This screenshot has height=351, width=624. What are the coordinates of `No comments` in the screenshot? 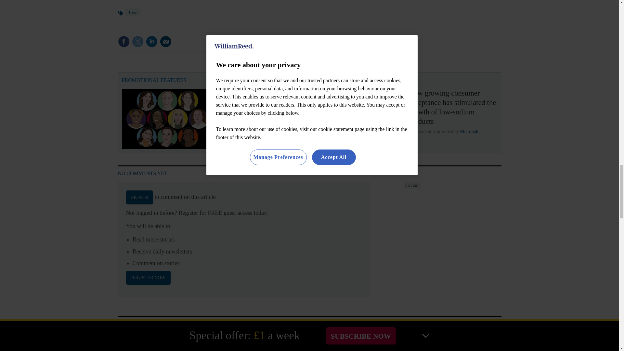 It's located at (348, 45).